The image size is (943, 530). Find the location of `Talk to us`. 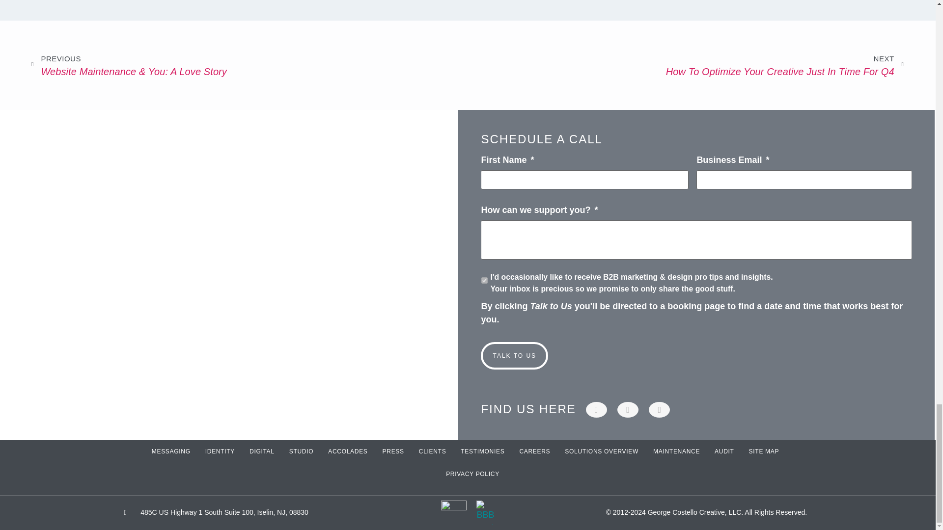

Talk to us is located at coordinates (686, 65).